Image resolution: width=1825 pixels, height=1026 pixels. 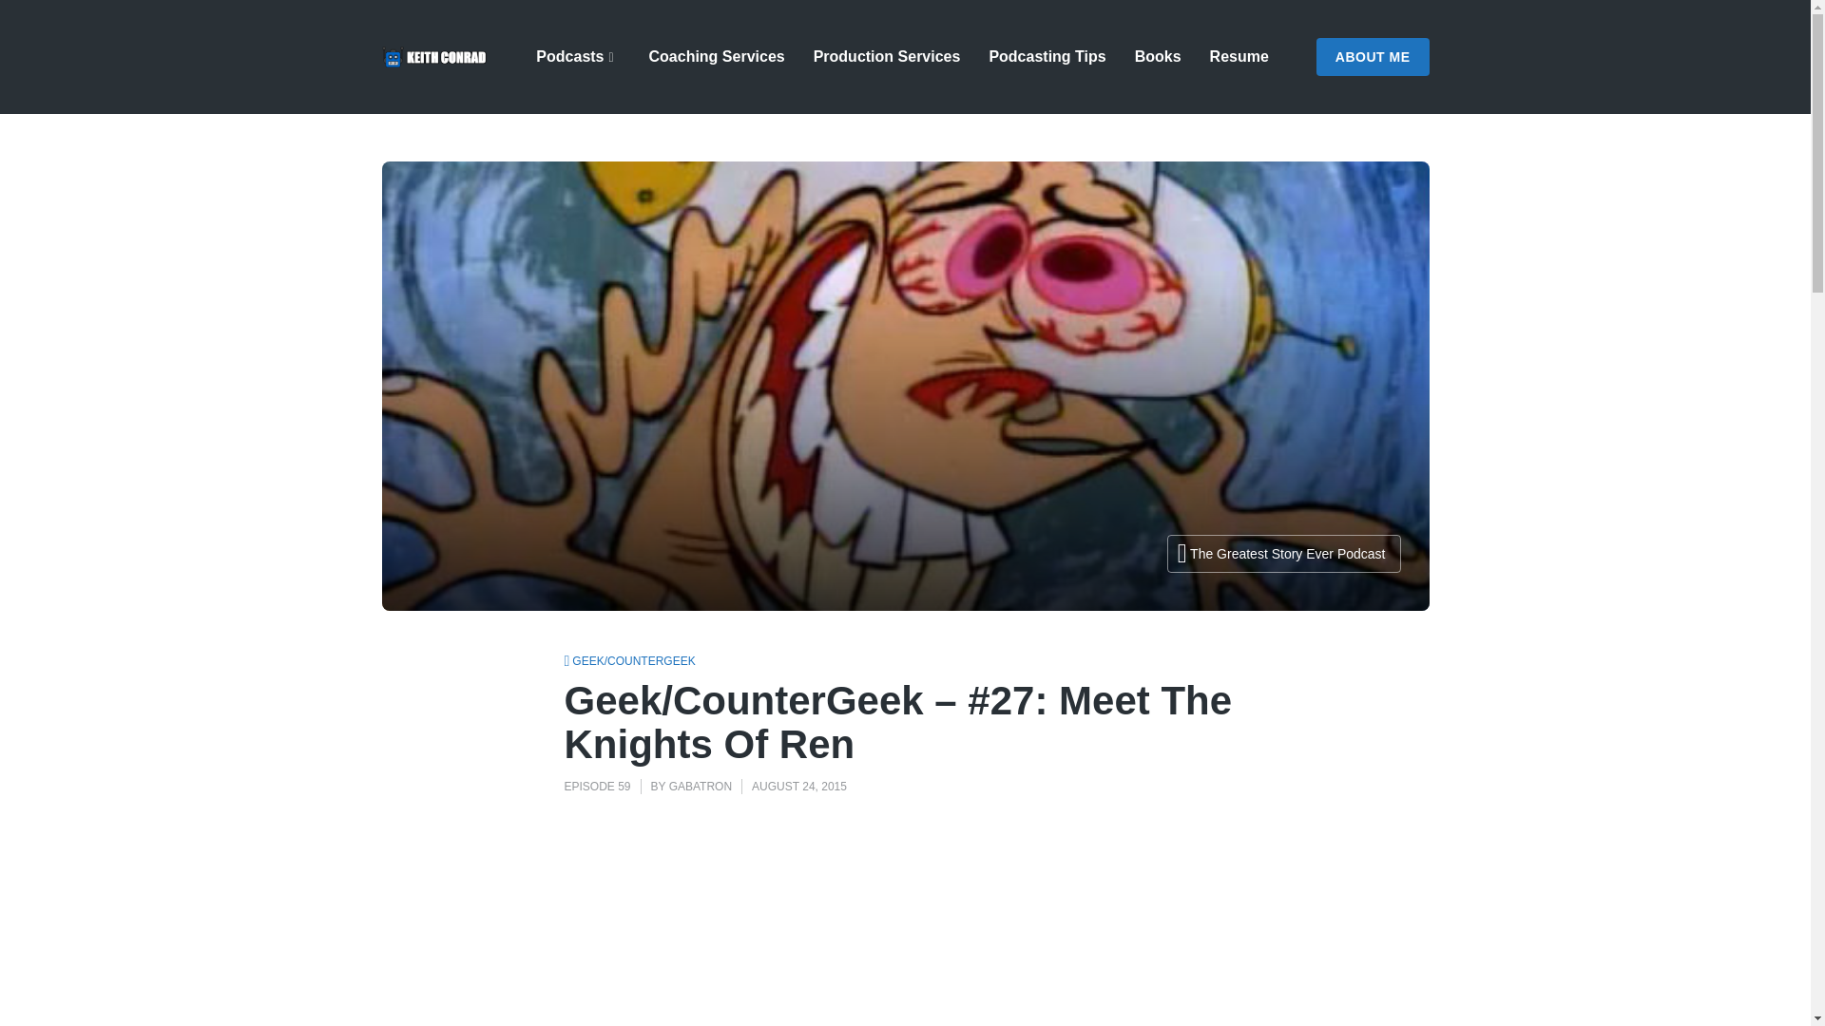 What do you see at coordinates (1158, 56) in the screenshot?
I see `Books` at bounding box center [1158, 56].